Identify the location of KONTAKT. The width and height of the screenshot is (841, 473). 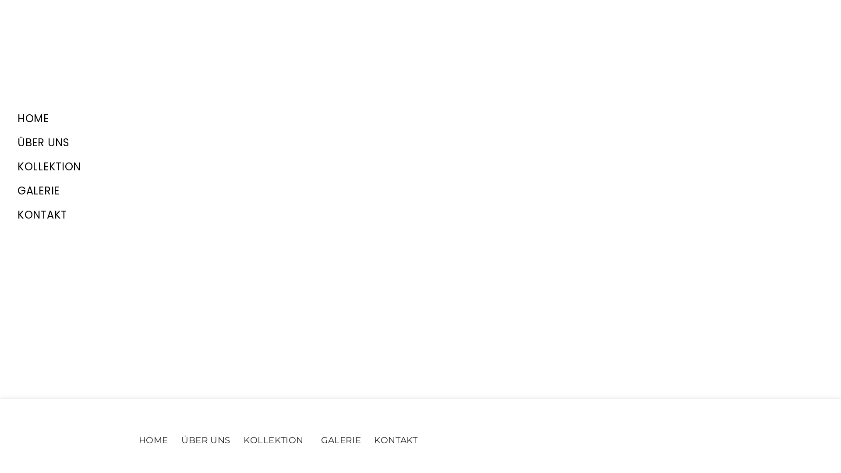
(223, 215).